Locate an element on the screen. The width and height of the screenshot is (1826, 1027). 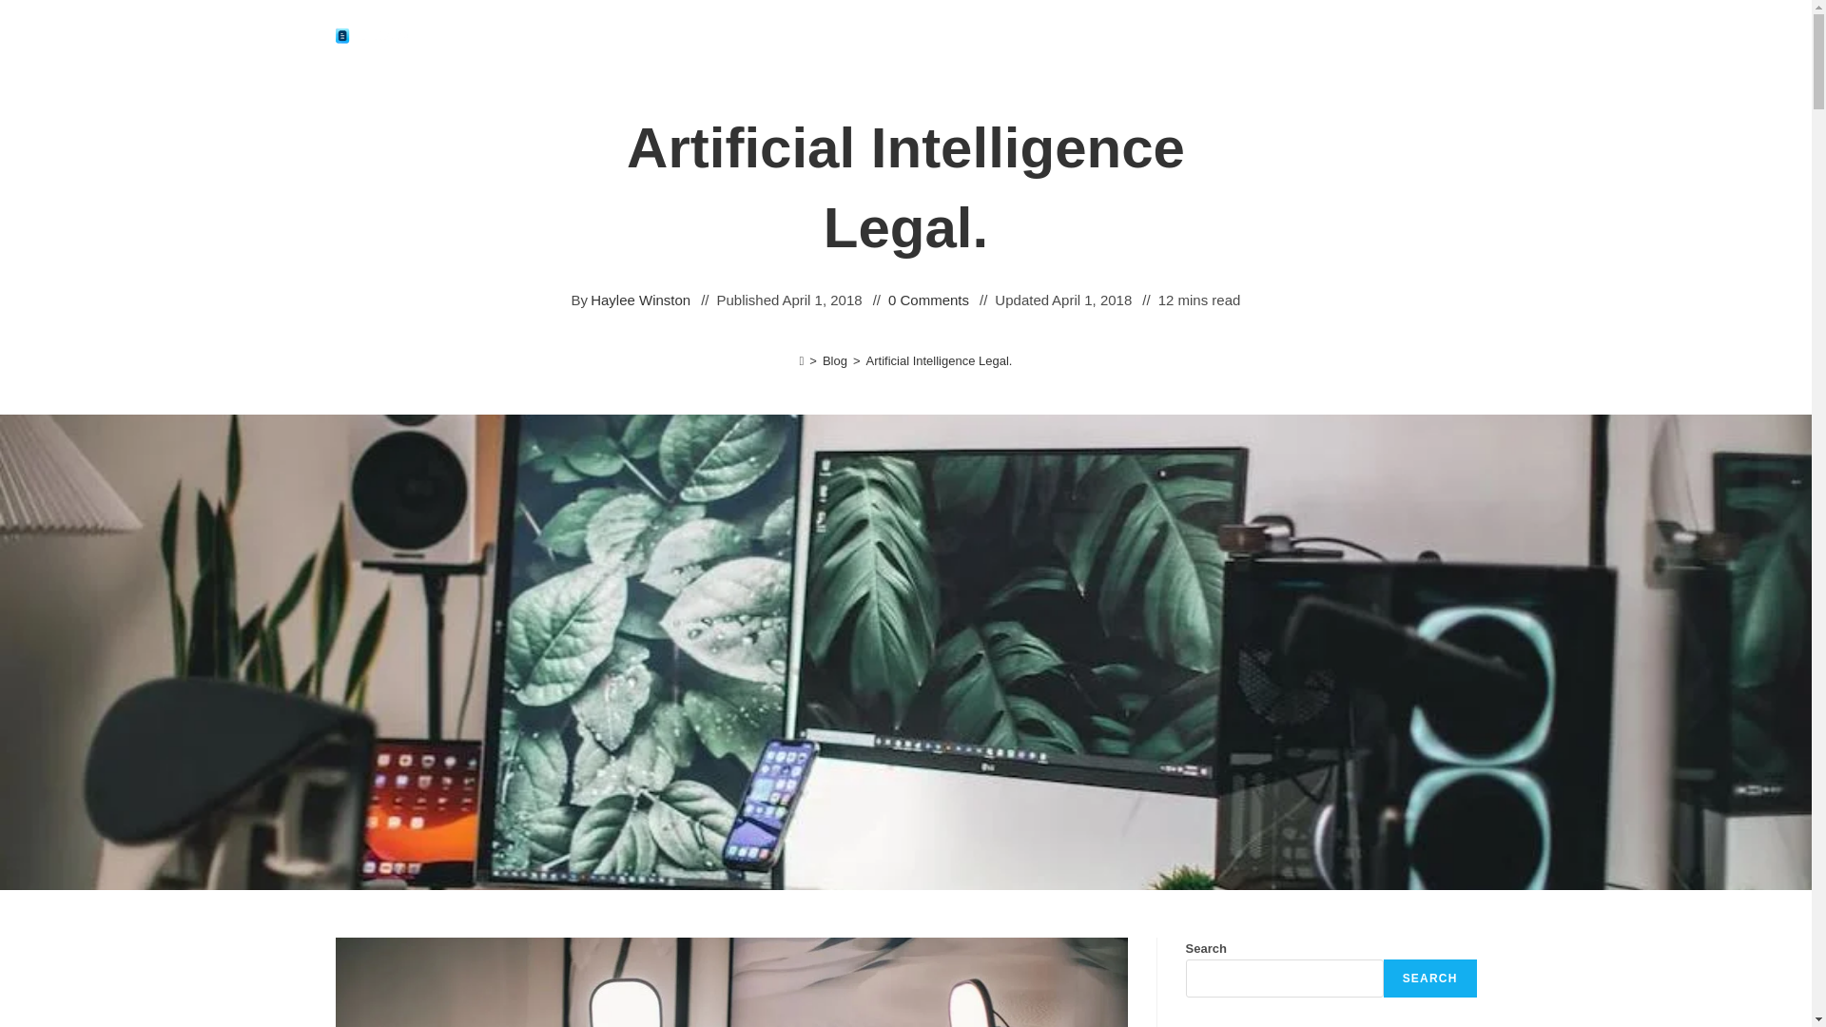
Haylee Winston is located at coordinates (639, 300).